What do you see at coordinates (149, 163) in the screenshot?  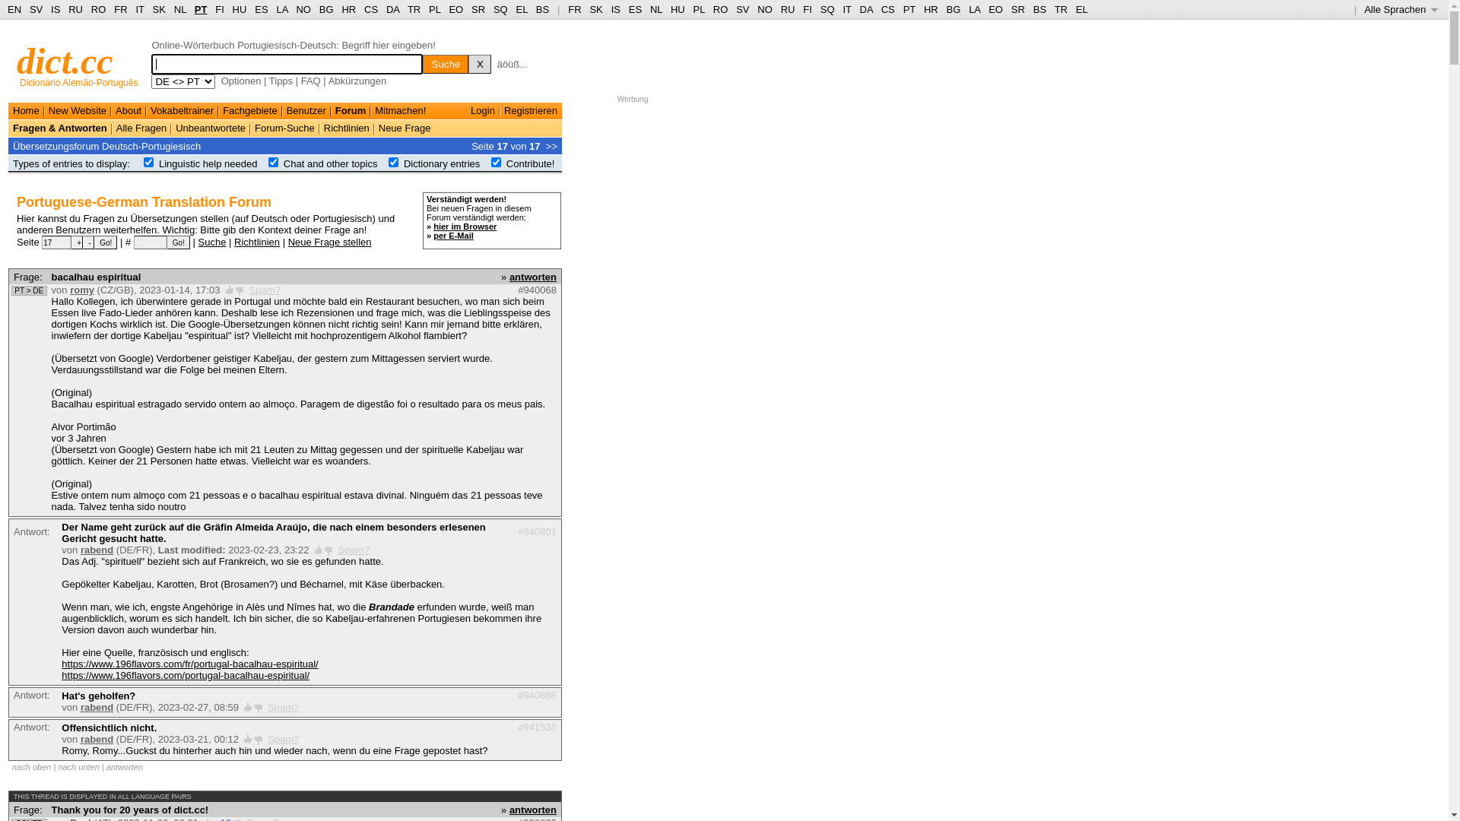 I see `on` at bounding box center [149, 163].